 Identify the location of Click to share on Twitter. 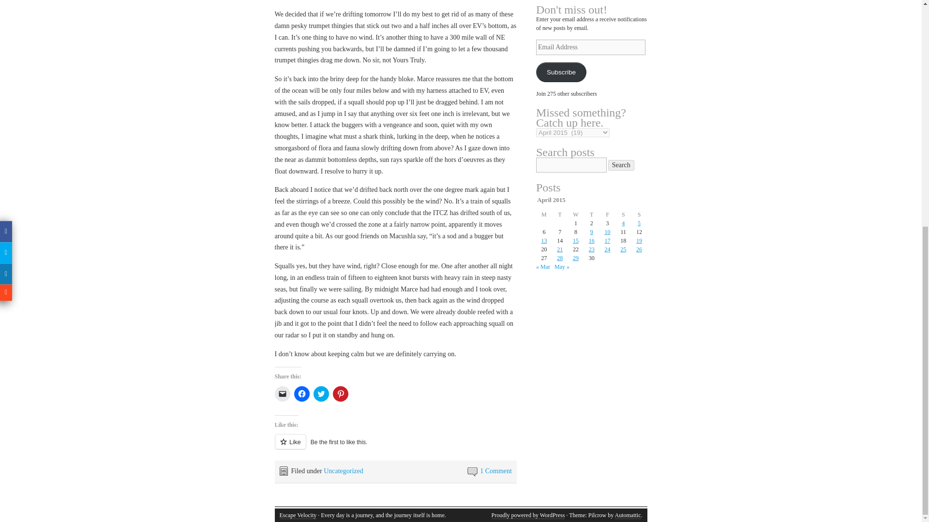
(321, 393).